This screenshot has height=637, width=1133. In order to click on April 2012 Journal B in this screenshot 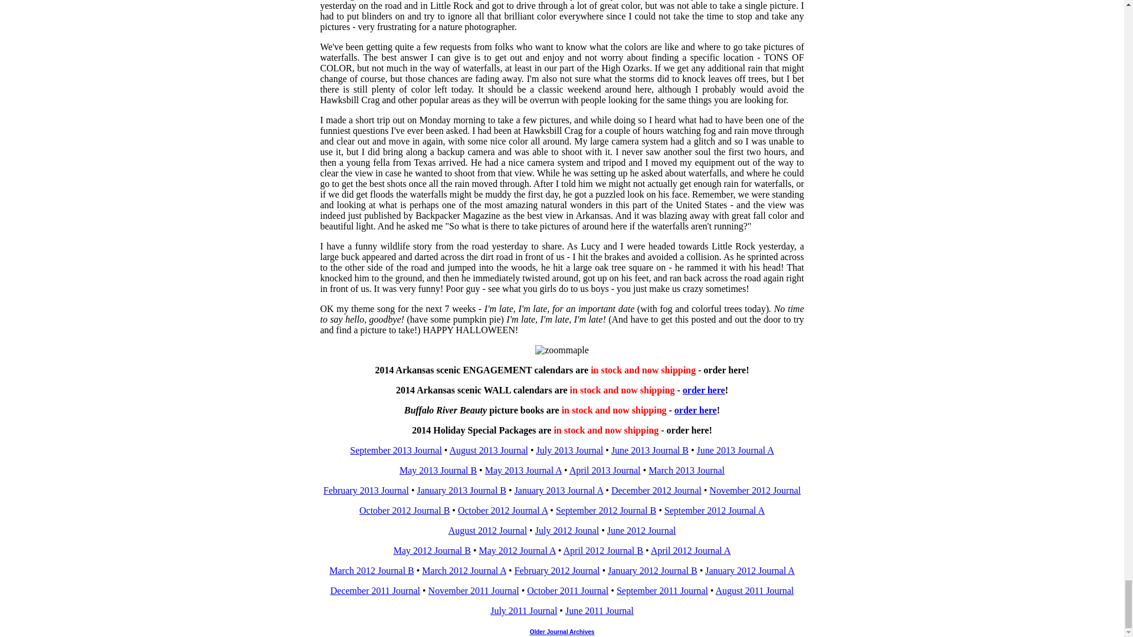, I will do `click(603, 550)`.